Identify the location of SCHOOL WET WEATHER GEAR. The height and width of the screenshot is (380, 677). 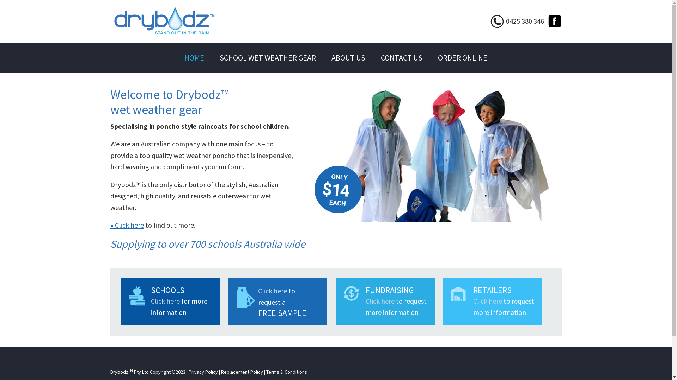
(268, 57).